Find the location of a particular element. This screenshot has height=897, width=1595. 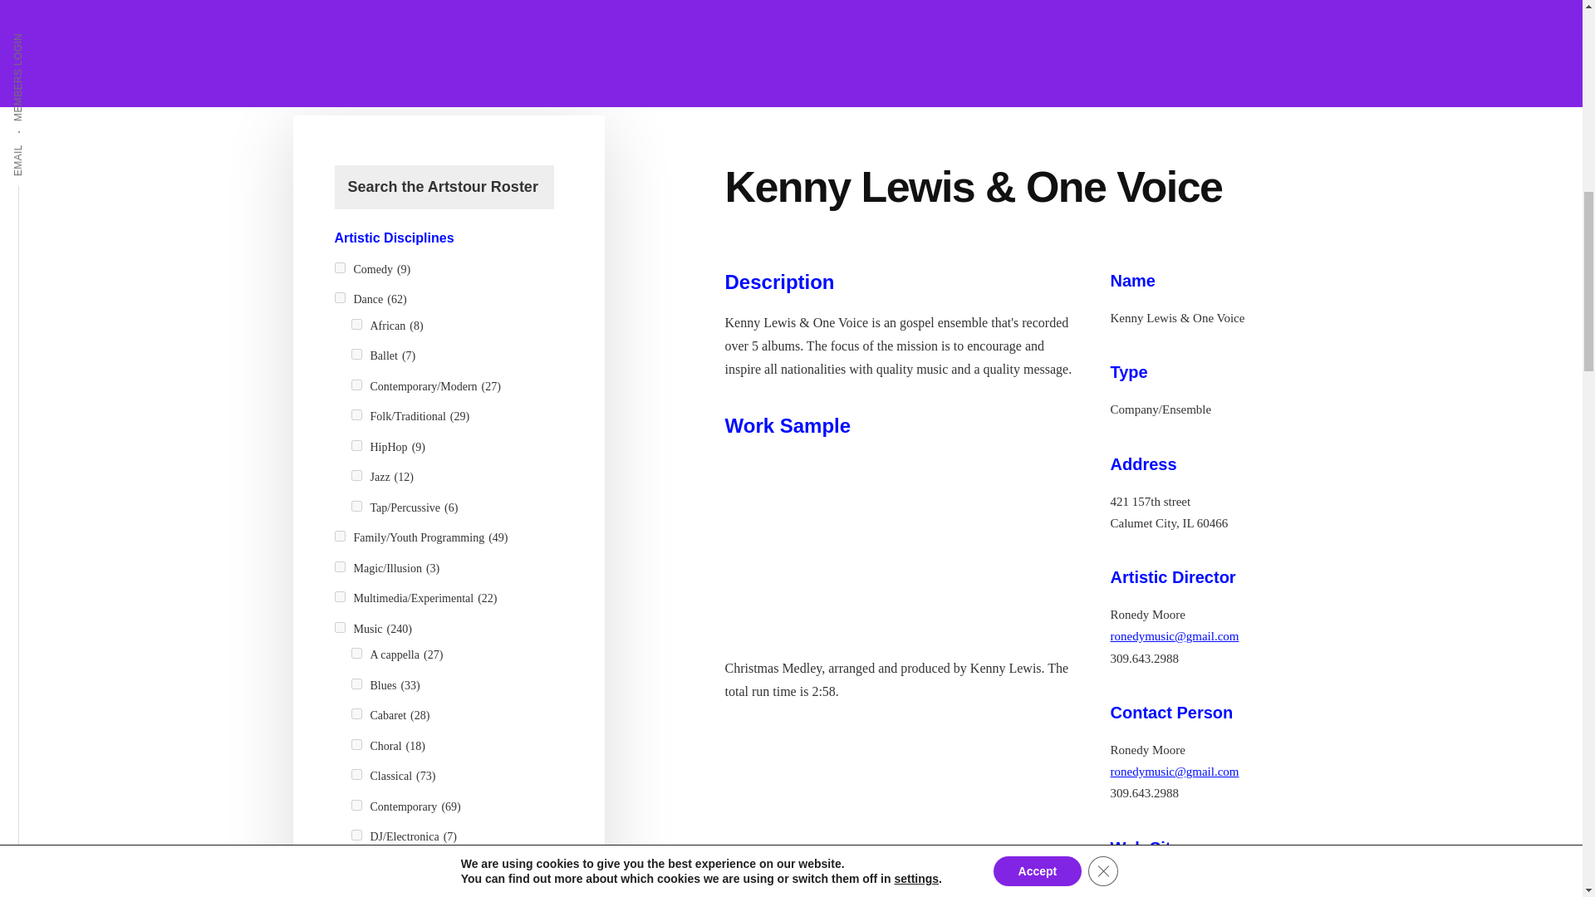

contemporary is located at coordinates (356, 806).